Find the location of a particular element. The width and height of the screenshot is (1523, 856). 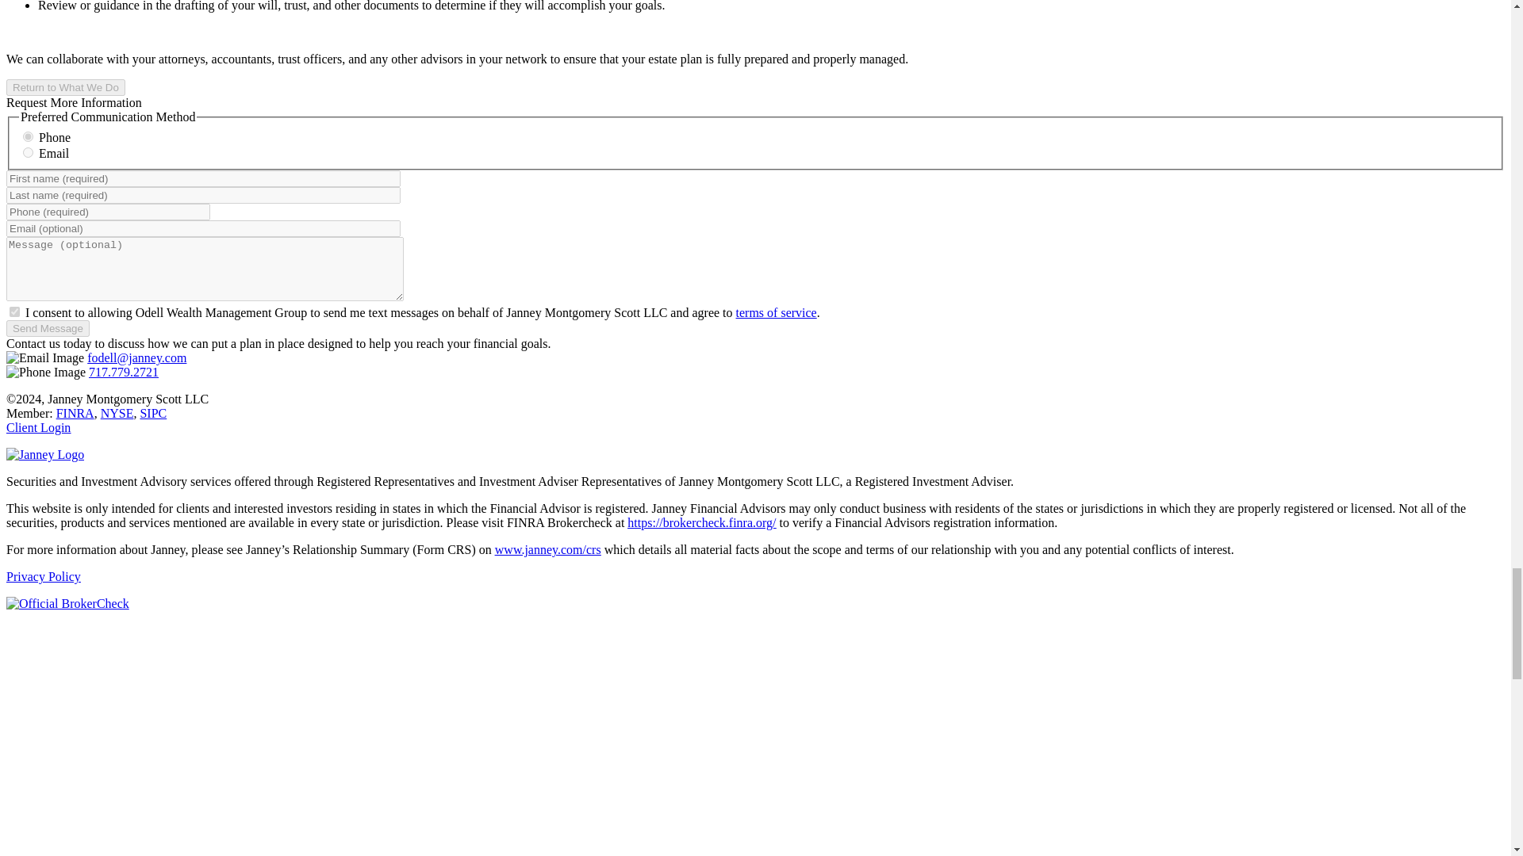

phone-img is located at coordinates (45, 373).